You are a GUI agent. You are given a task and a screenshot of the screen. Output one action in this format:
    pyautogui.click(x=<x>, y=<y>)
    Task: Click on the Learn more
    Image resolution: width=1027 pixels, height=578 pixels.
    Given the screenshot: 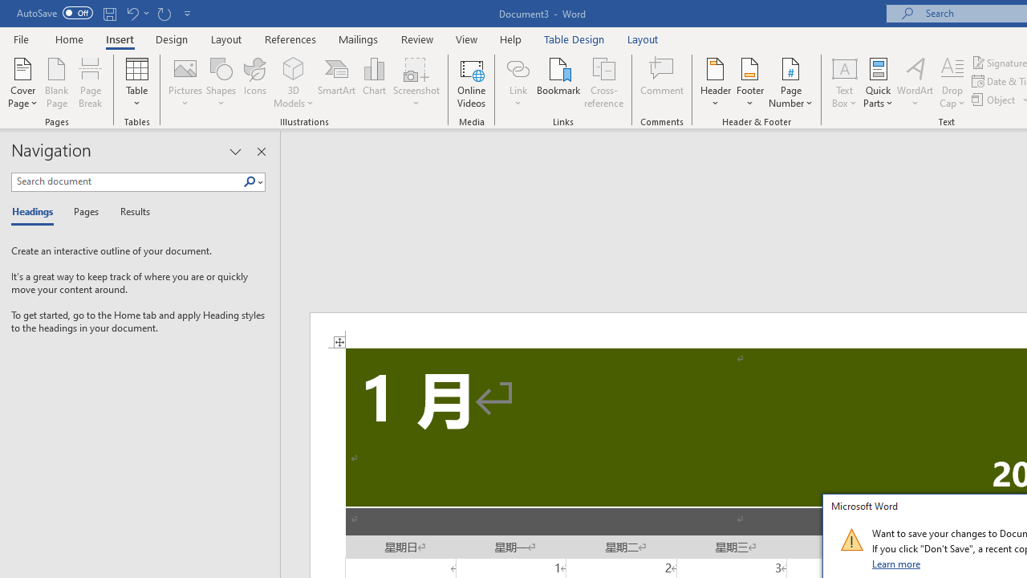 What is the action you would take?
    pyautogui.click(x=897, y=564)
    